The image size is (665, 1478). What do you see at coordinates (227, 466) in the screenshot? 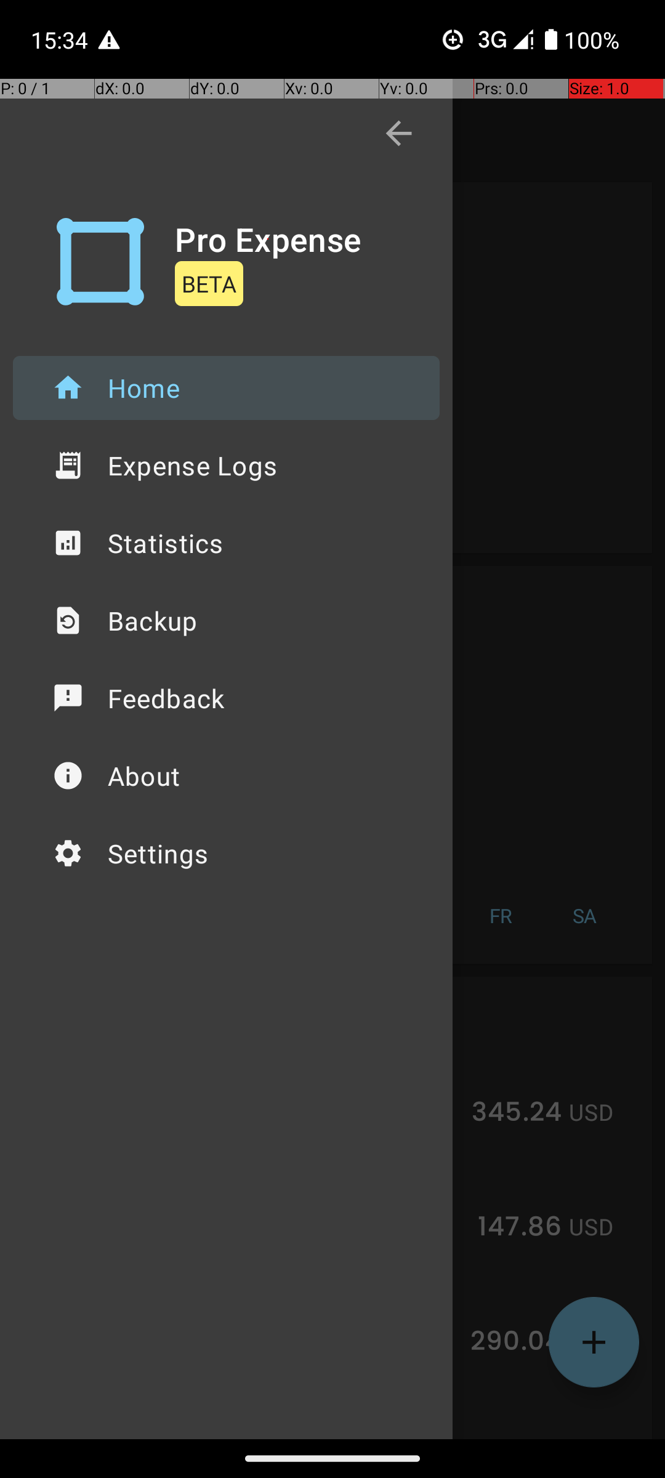
I see `Expense Logs` at bounding box center [227, 466].